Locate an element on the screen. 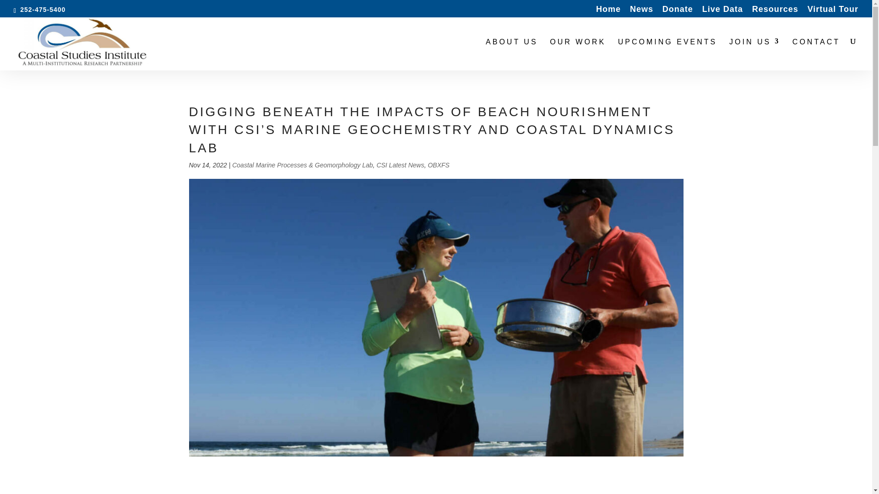 The image size is (879, 494). CSI Latest News is located at coordinates (400, 165).